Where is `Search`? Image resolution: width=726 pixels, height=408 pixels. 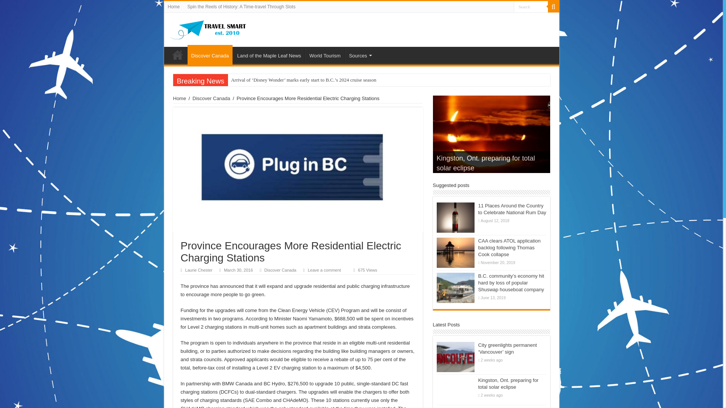
Search is located at coordinates (530, 7).